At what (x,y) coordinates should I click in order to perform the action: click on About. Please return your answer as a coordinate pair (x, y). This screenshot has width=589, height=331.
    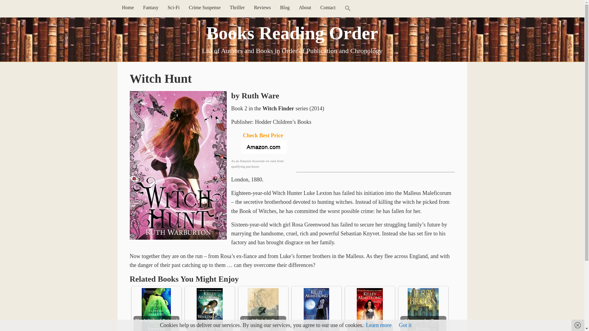
    Looking at the image, I should click on (305, 7).